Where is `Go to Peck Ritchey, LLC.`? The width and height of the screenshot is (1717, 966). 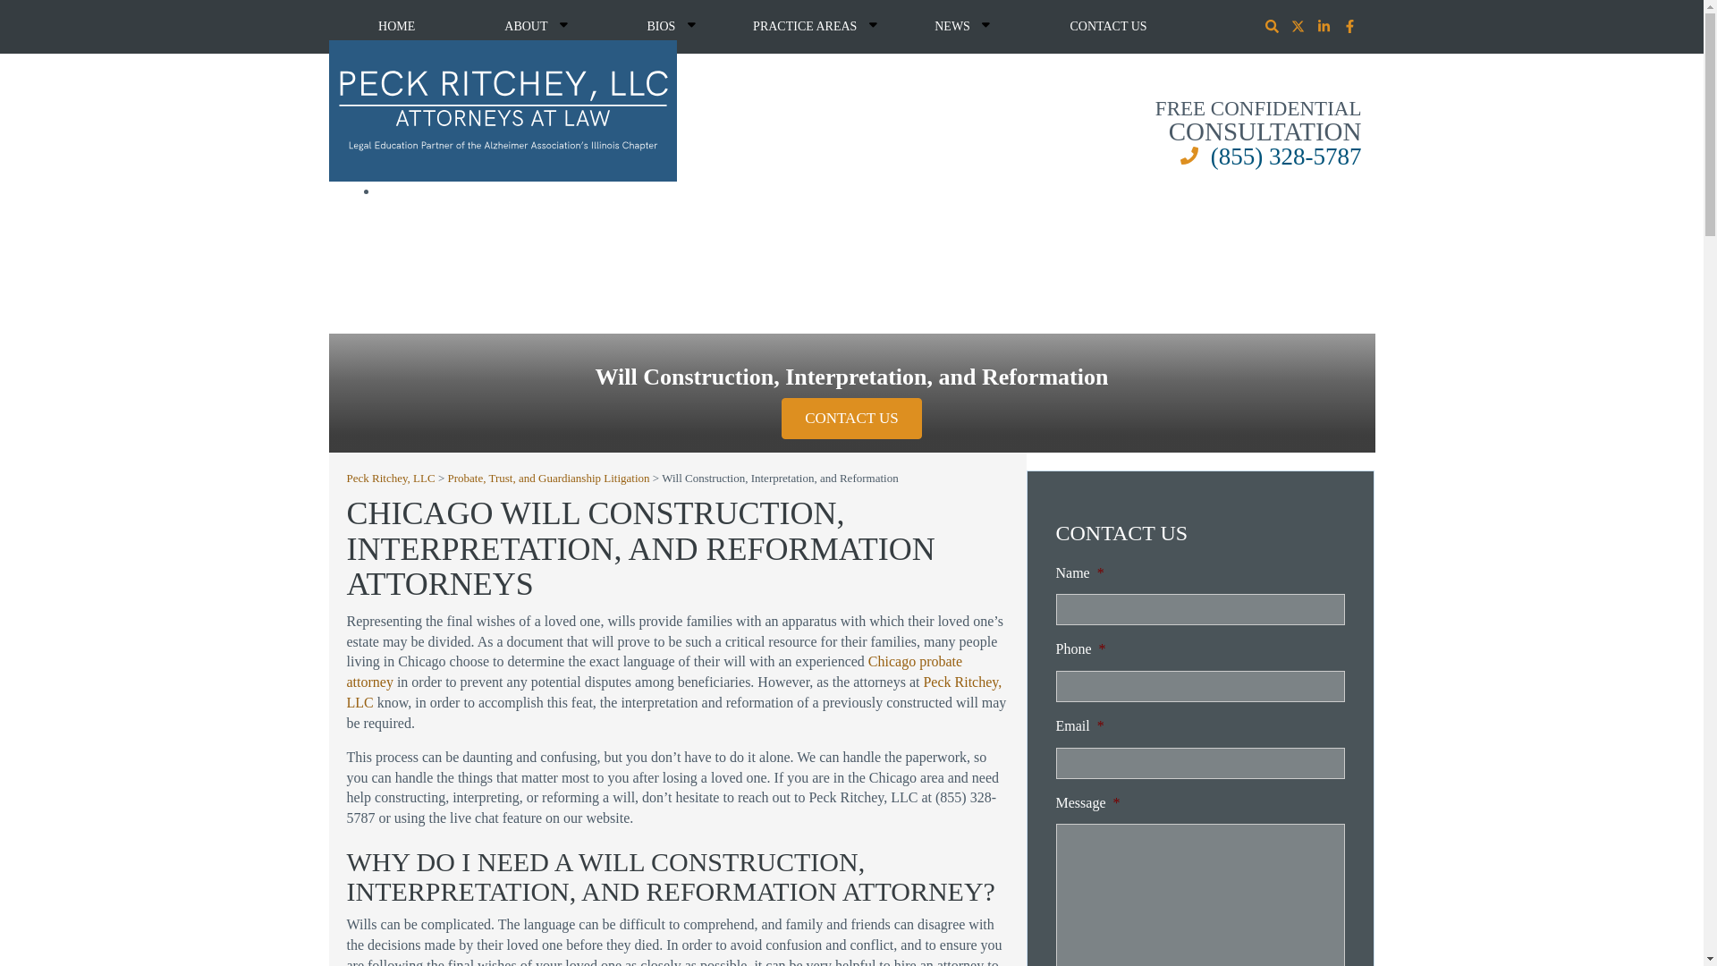
Go to Peck Ritchey, LLC. is located at coordinates (391, 478).